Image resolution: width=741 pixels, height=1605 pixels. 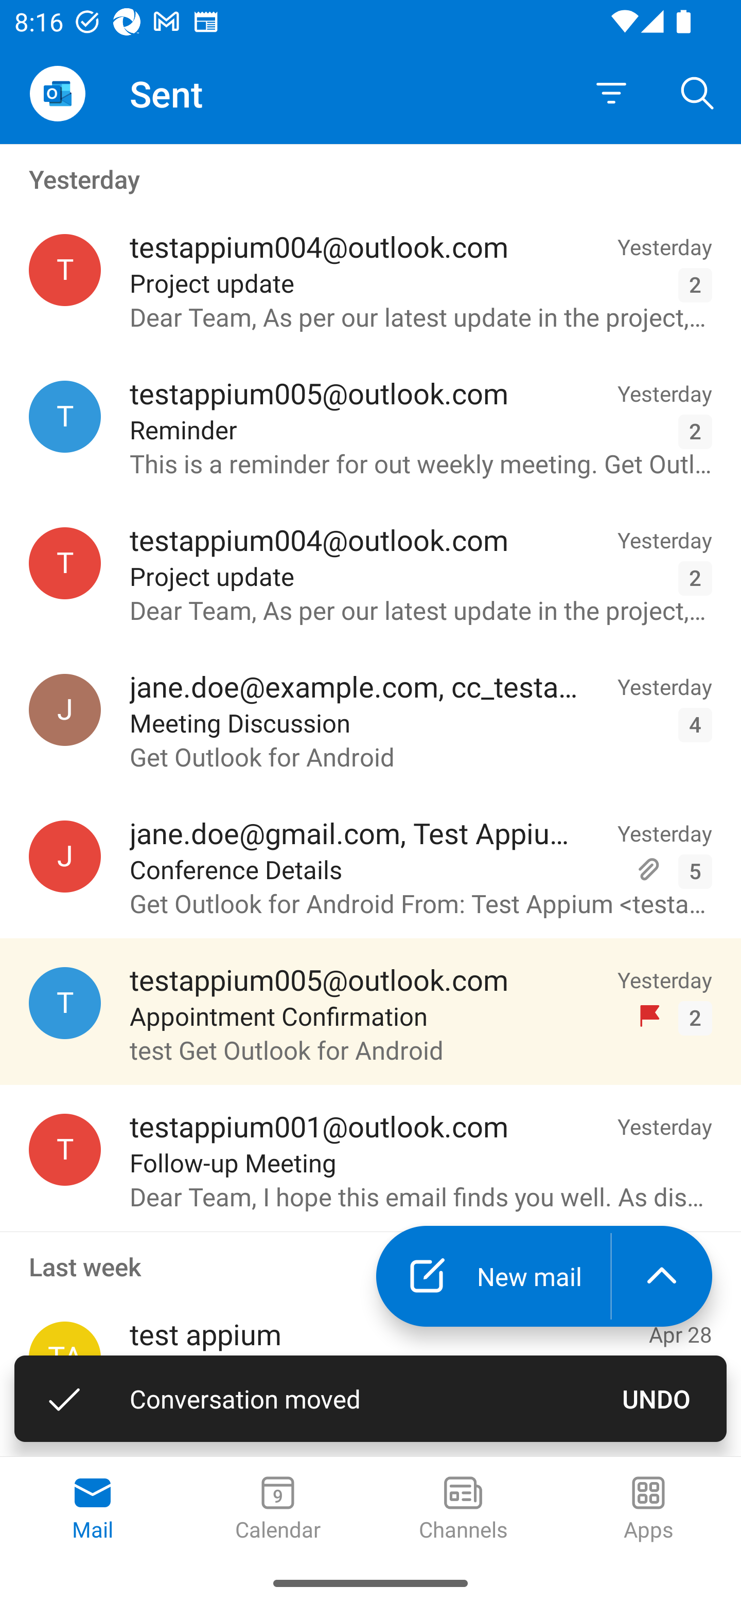 I want to click on jane.doe@gmail.com, jane.doe@gmail.com, so click(x=65, y=856).